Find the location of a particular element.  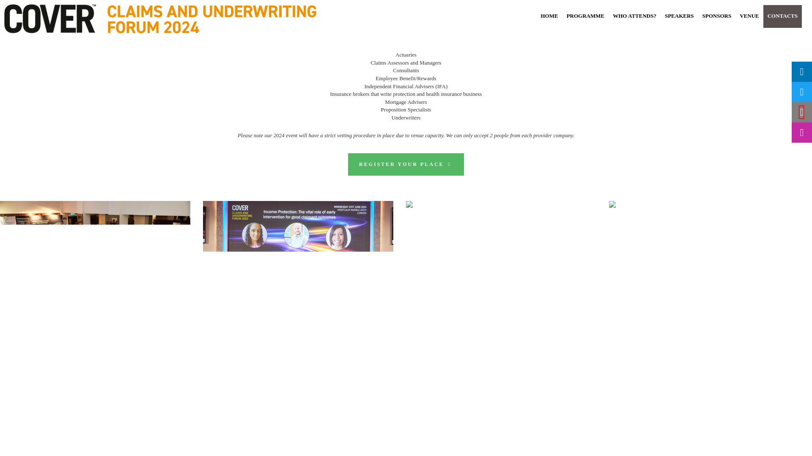

CONTACTS is located at coordinates (782, 16).